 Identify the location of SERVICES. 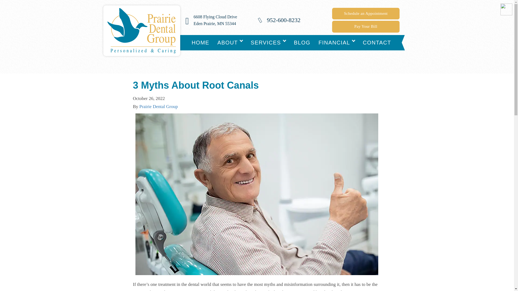
(268, 43).